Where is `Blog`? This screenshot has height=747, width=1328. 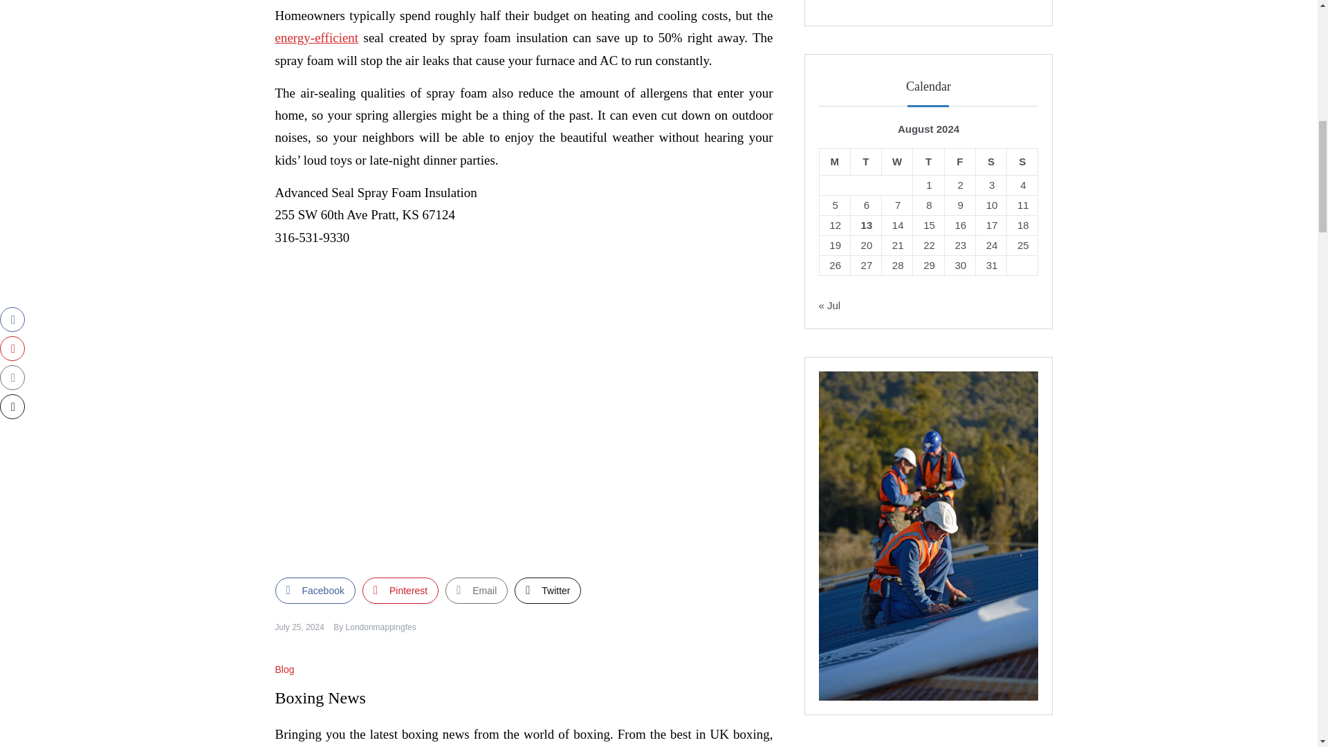 Blog is located at coordinates (286, 670).